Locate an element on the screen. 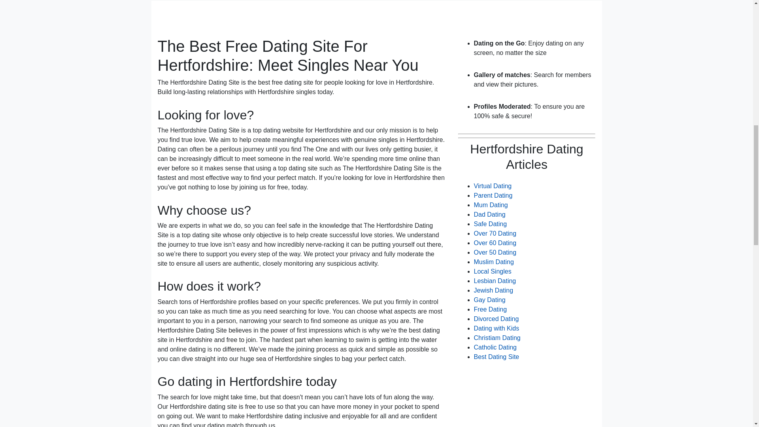 Image resolution: width=759 pixels, height=427 pixels. Lesbian Dating is located at coordinates (495, 281).